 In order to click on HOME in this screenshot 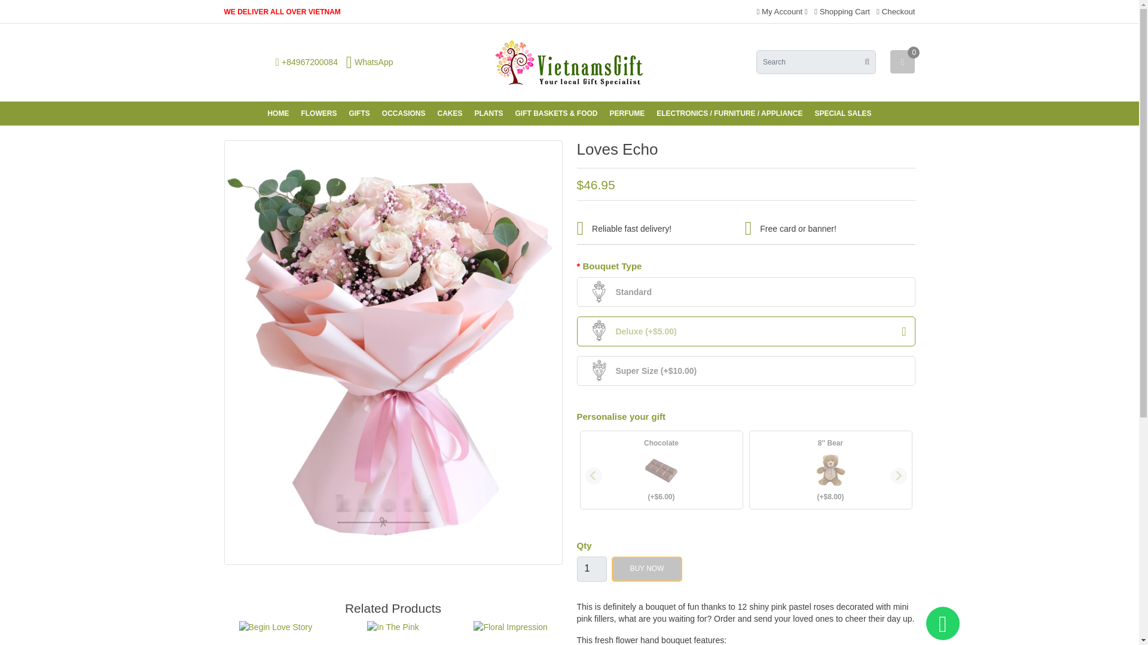, I will do `click(278, 113)`.